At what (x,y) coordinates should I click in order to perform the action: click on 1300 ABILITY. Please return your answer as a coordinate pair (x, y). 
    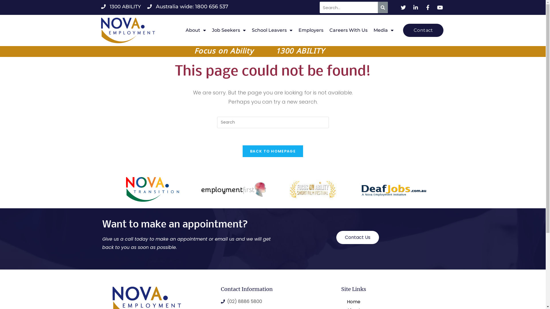
    Looking at the image, I should click on (121, 7).